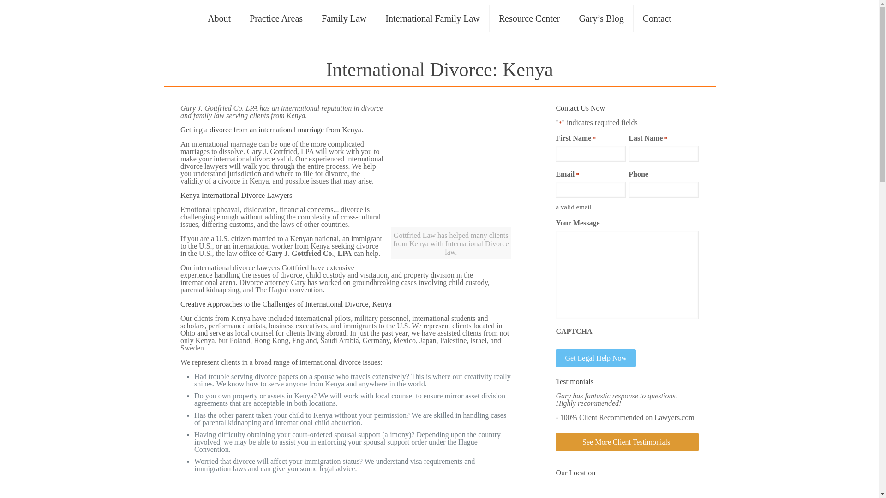 Image resolution: width=886 pixels, height=498 pixels. I want to click on Family Law, so click(344, 18).